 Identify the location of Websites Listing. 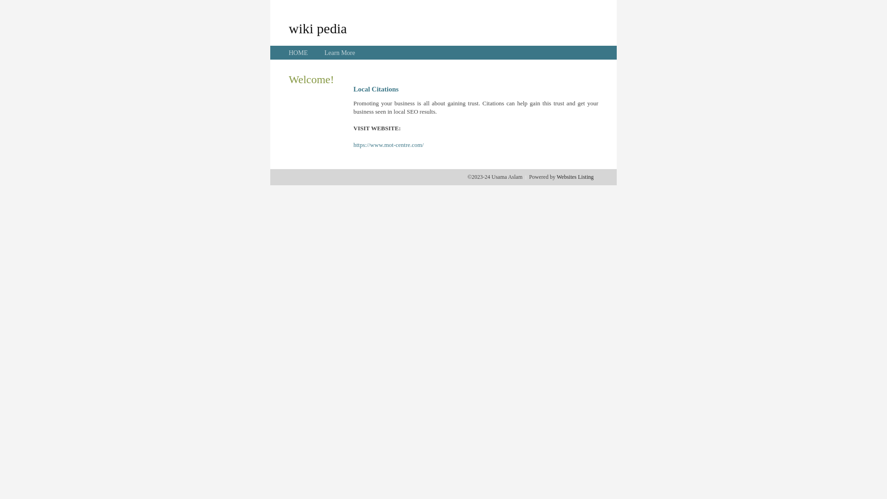
(575, 177).